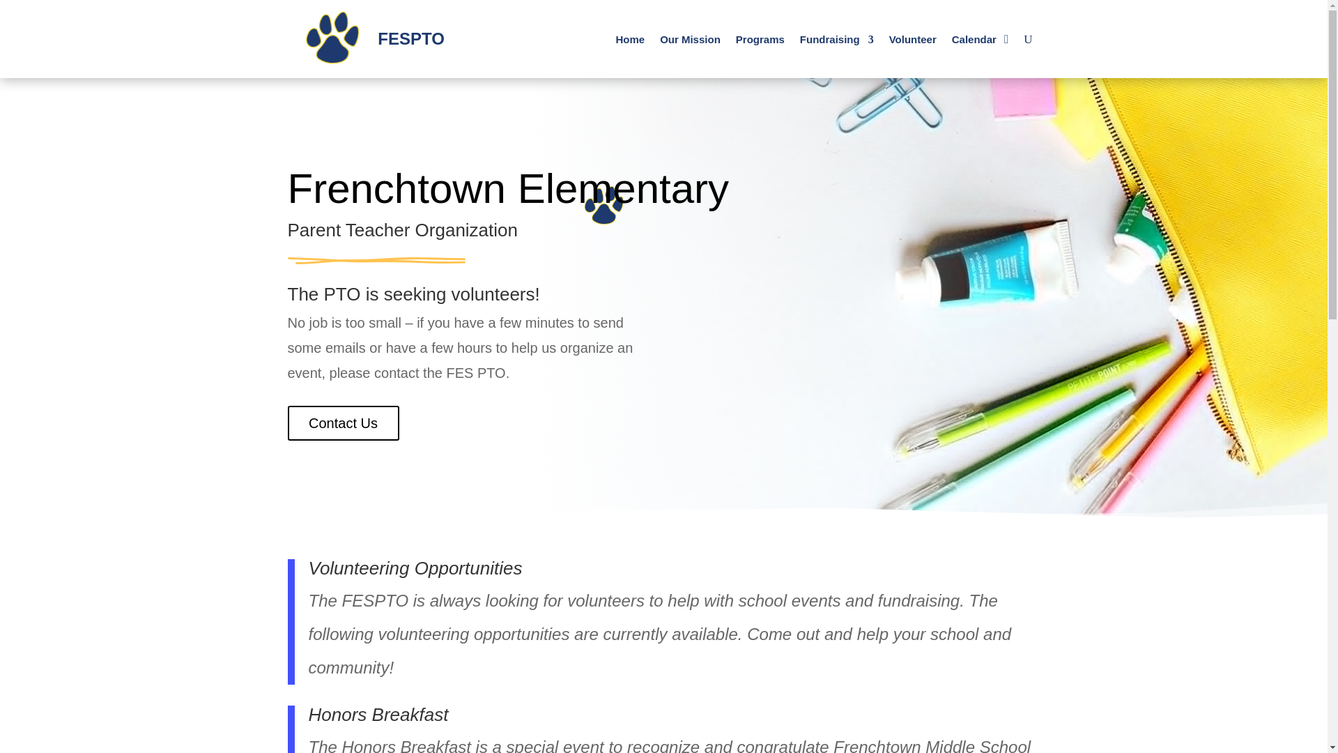  Describe the element at coordinates (913, 42) in the screenshot. I see `Volunteer` at that location.